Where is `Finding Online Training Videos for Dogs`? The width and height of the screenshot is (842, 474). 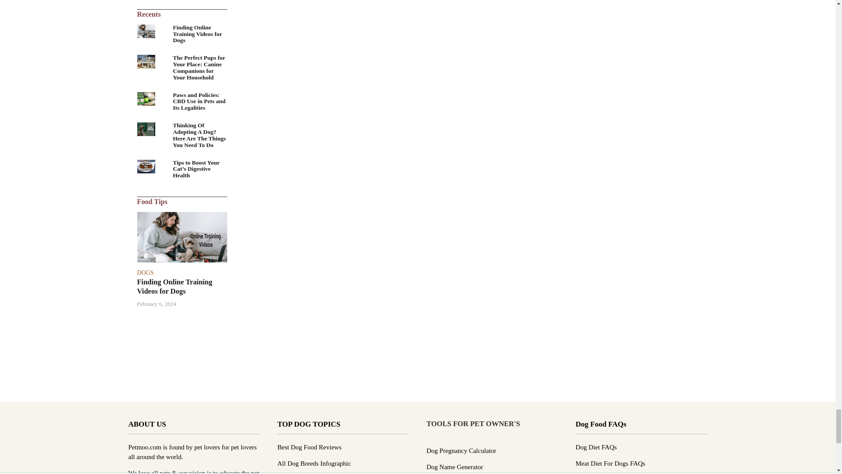
Finding Online Training Videos for Dogs is located at coordinates (182, 236).